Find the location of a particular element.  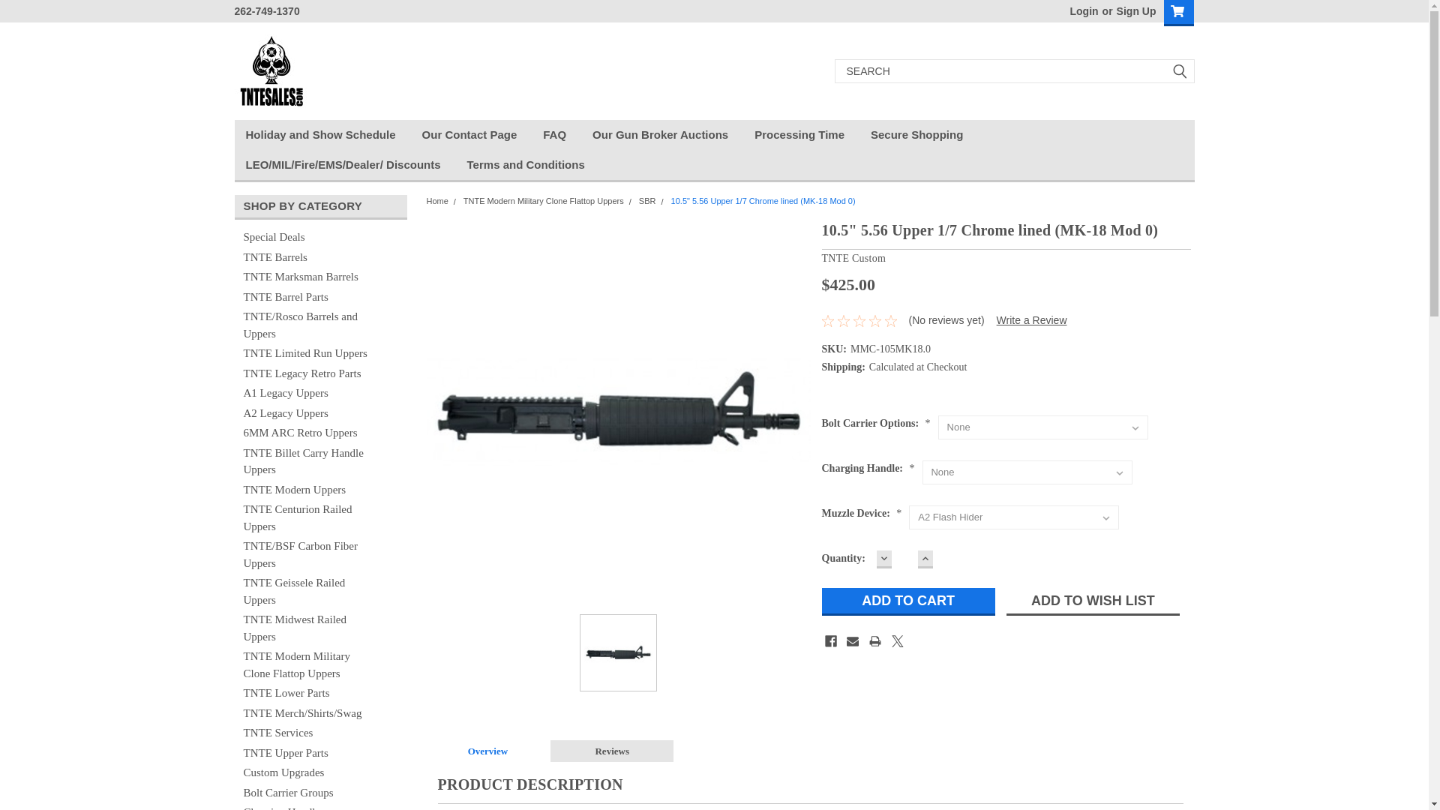

Add to Cart is located at coordinates (908, 601).